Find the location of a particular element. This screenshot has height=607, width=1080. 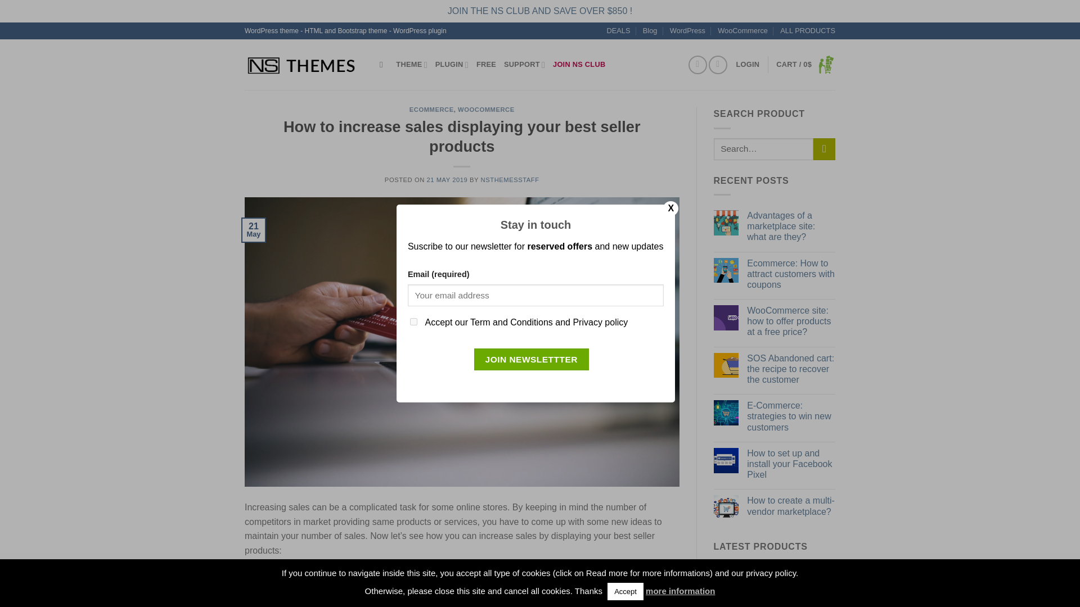

ECOMMERCE is located at coordinates (431, 109).